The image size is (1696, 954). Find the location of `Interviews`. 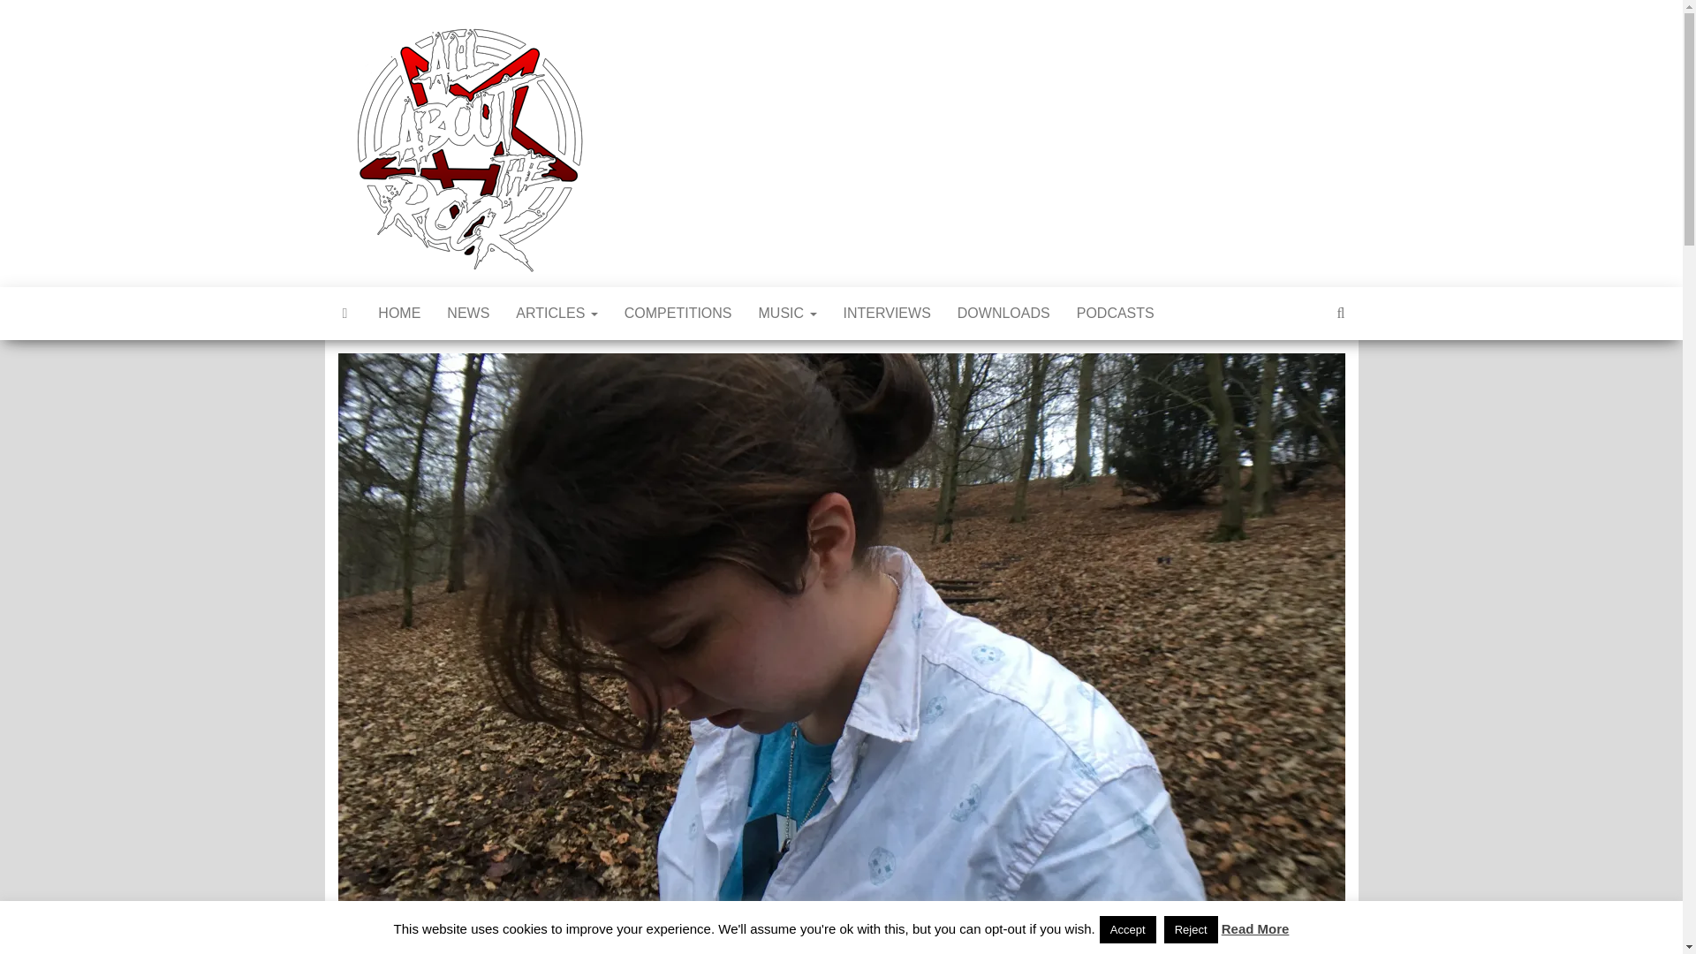

Interviews is located at coordinates (887, 313).